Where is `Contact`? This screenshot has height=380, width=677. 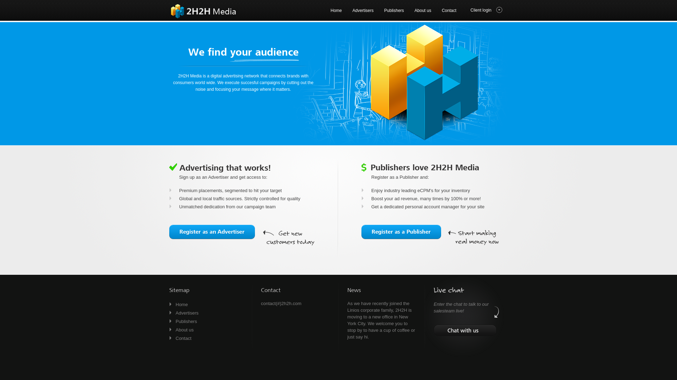
Contact is located at coordinates (183, 338).